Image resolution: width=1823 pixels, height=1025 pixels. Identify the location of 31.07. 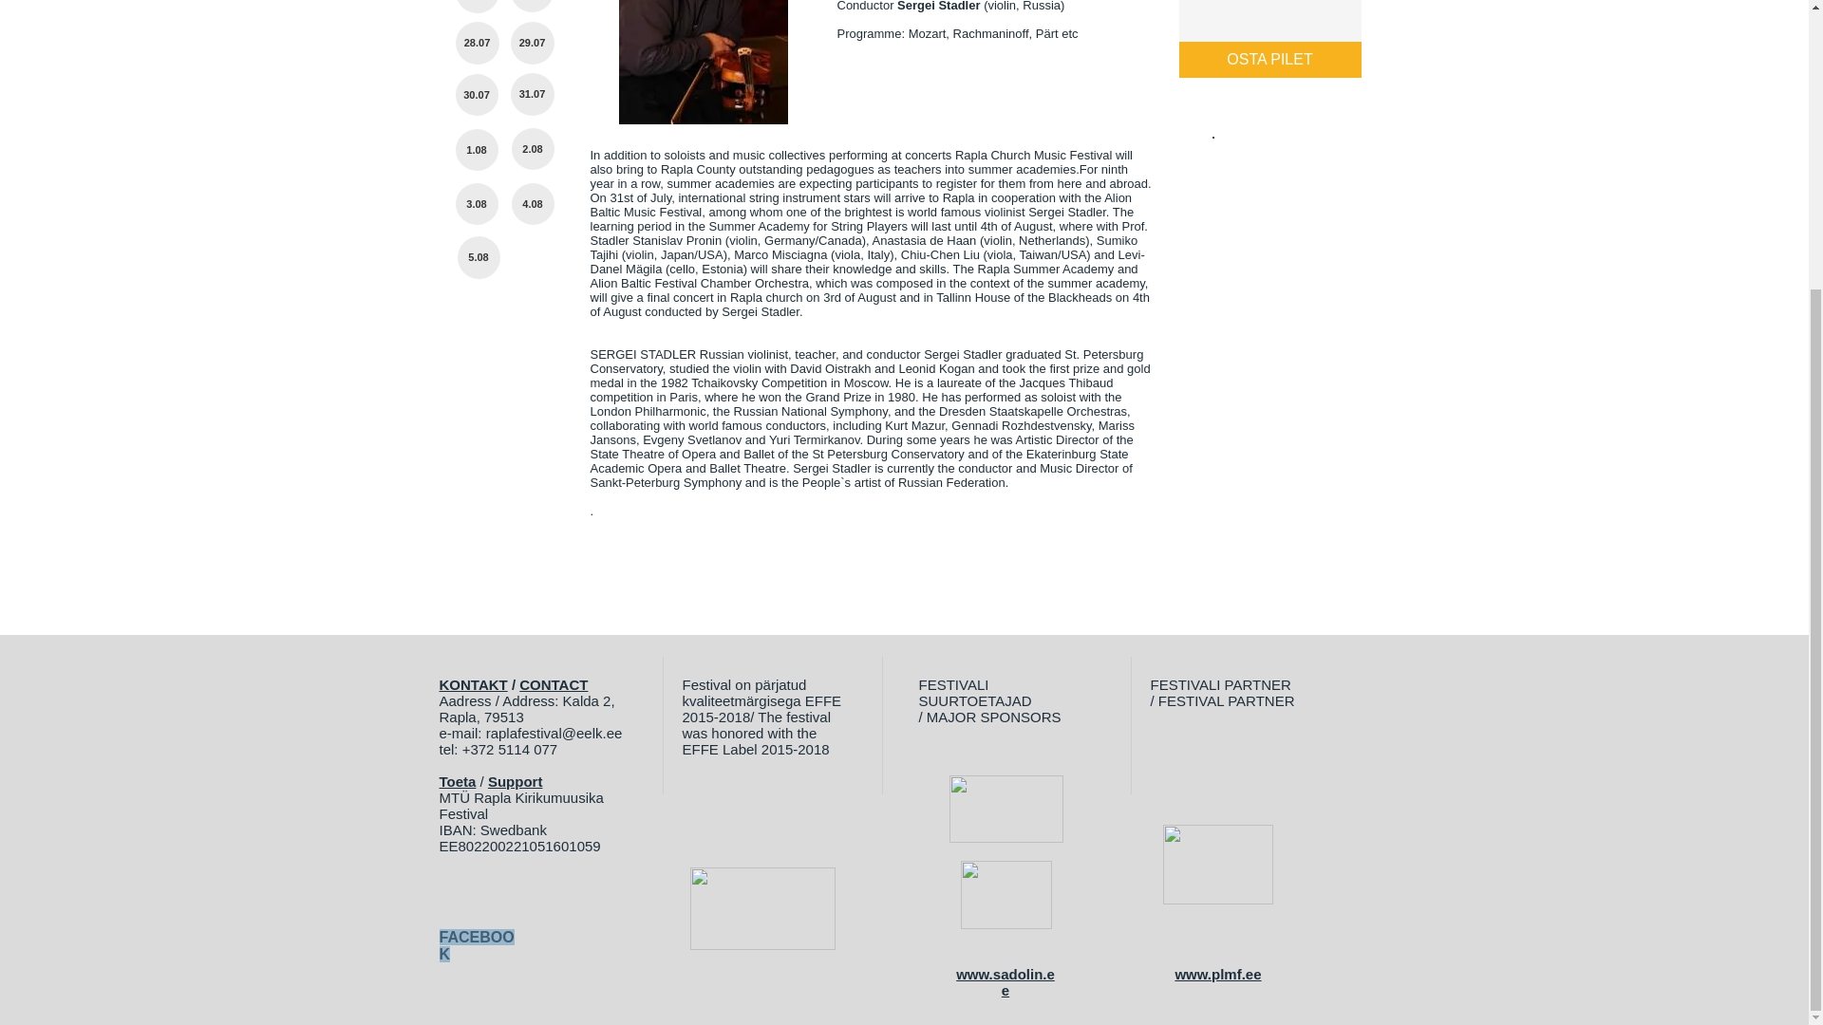
(532, 94).